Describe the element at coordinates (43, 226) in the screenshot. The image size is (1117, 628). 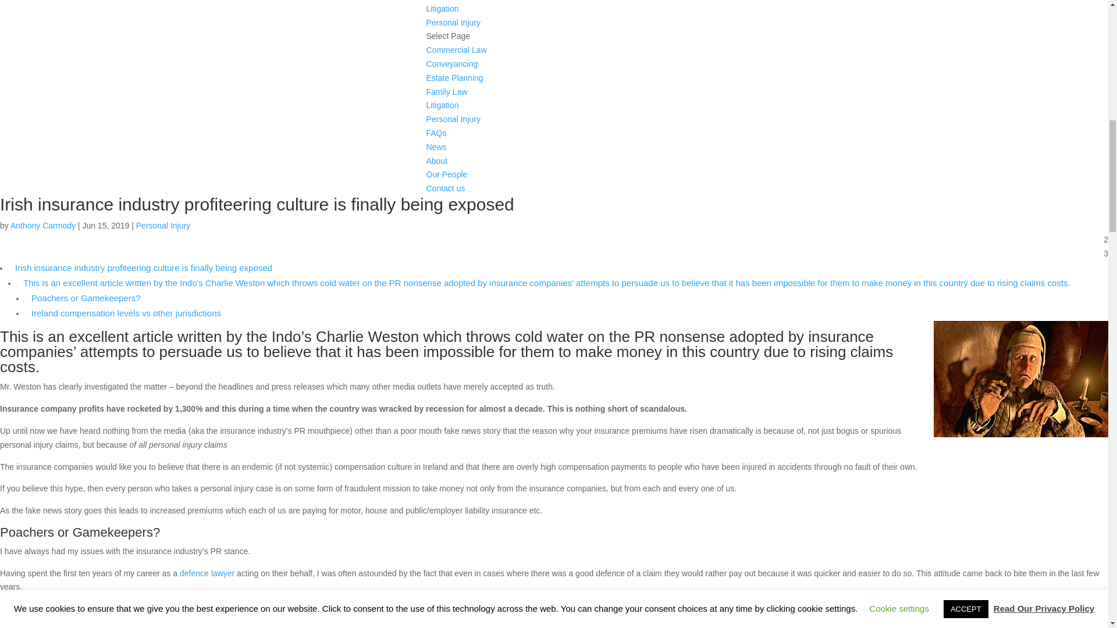
I see `Posts by Anthony Carmody` at that location.